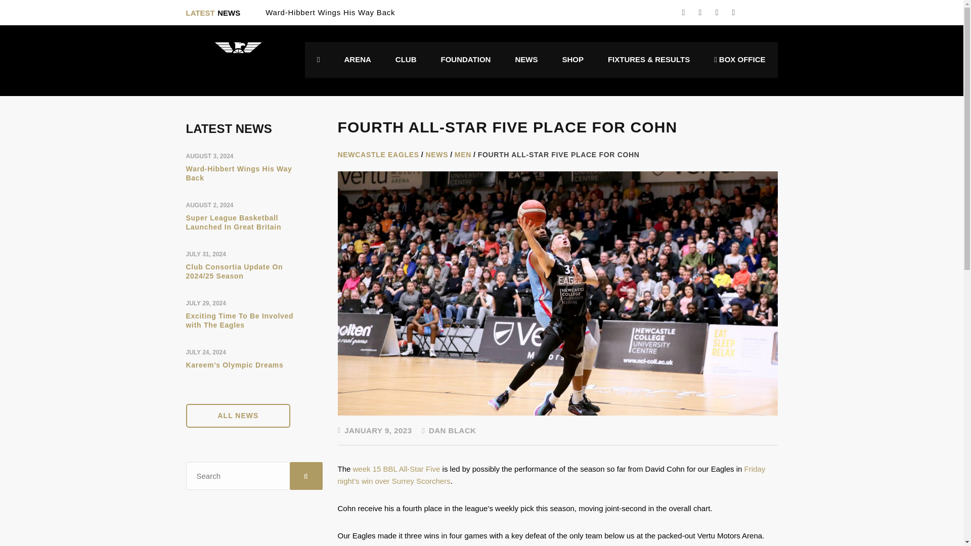 This screenshot has height=546, width=971. I want to click on ALL NEWS, so click(238, 416).